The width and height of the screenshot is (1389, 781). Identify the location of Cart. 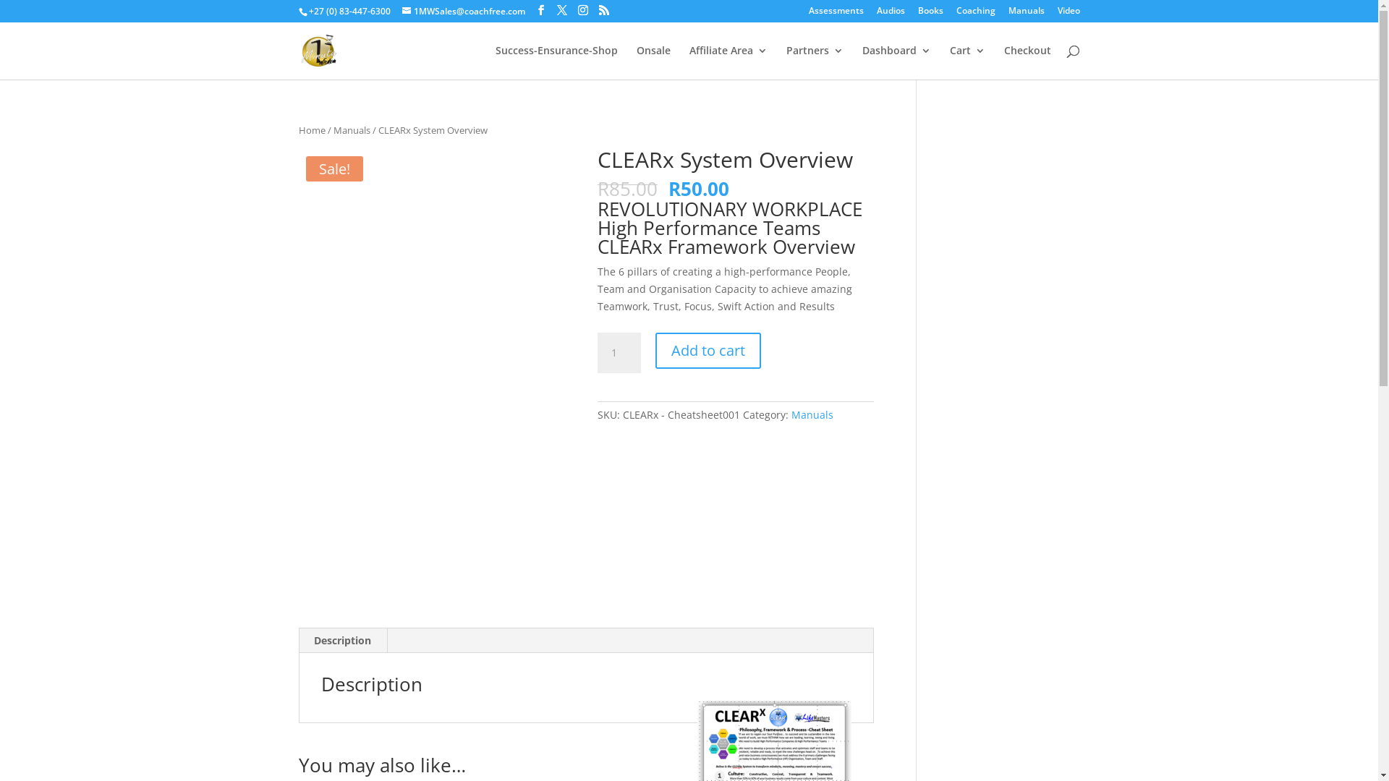
(967, 62).